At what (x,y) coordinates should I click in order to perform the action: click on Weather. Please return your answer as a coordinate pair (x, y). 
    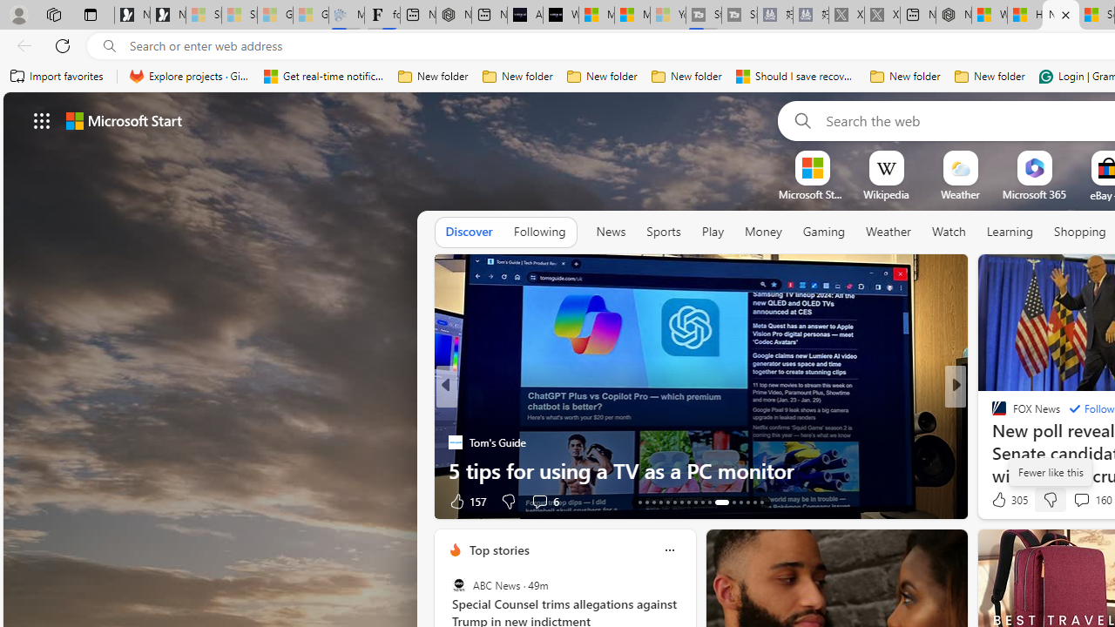
    Looking at the image, I should click on (889, 232).